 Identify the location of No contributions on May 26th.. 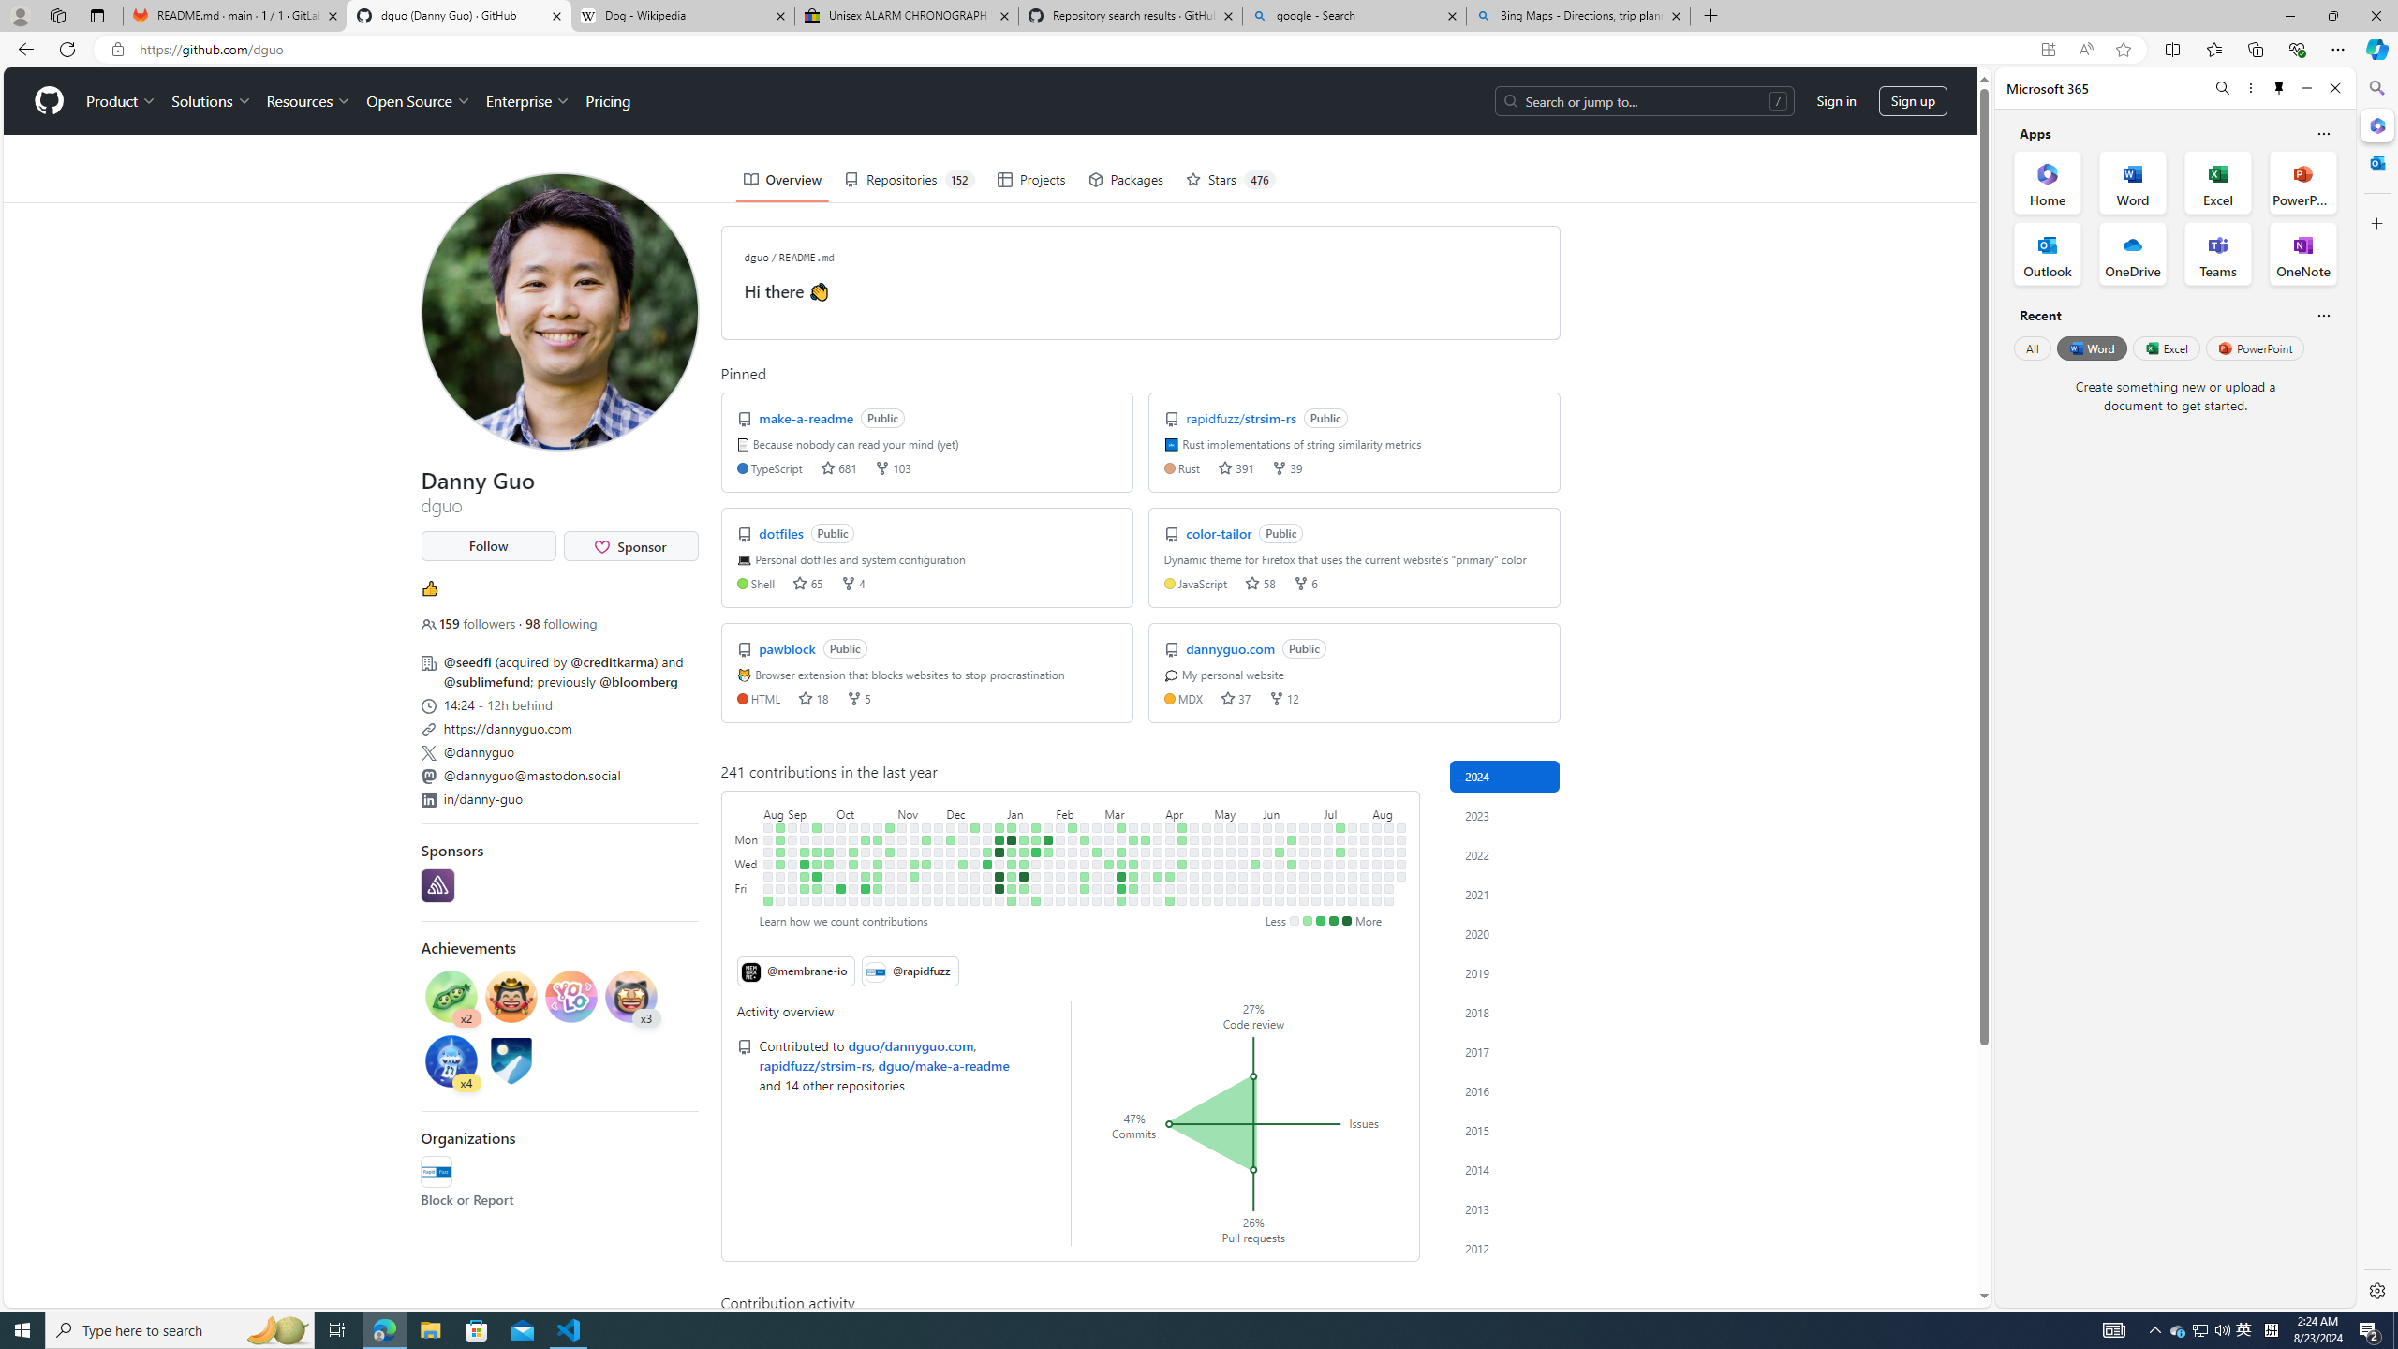
(1255, 827).